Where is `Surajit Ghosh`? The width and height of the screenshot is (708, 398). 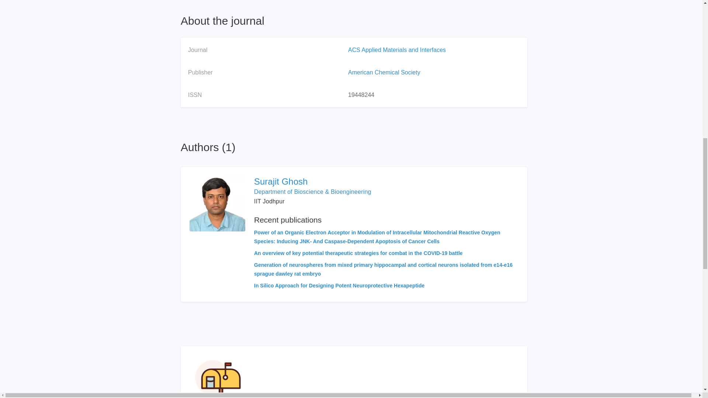 Surajit Ghosh is located at coordinates (386, 181).